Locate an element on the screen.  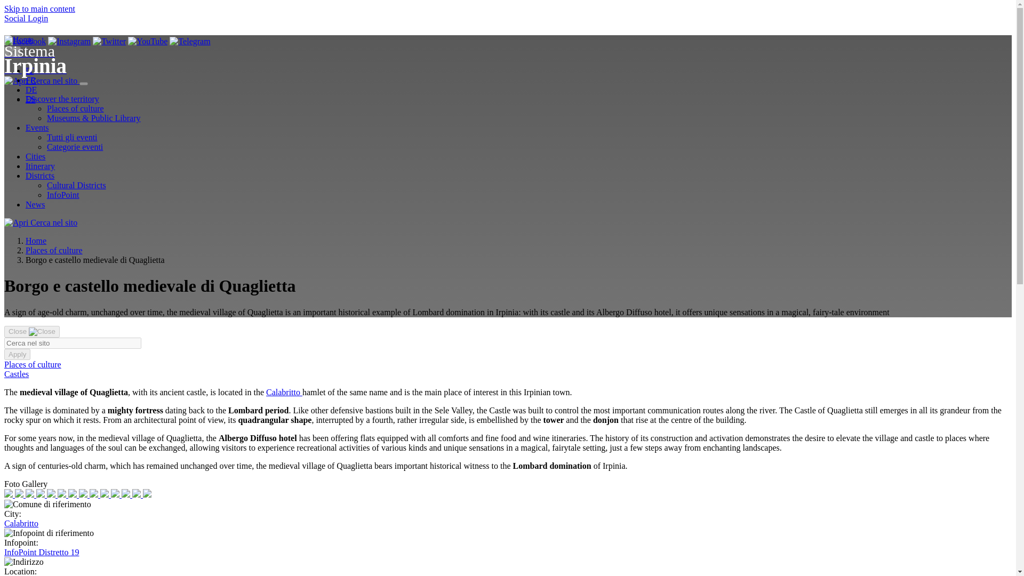
InfoPoint is located at coordinates (63, 195).